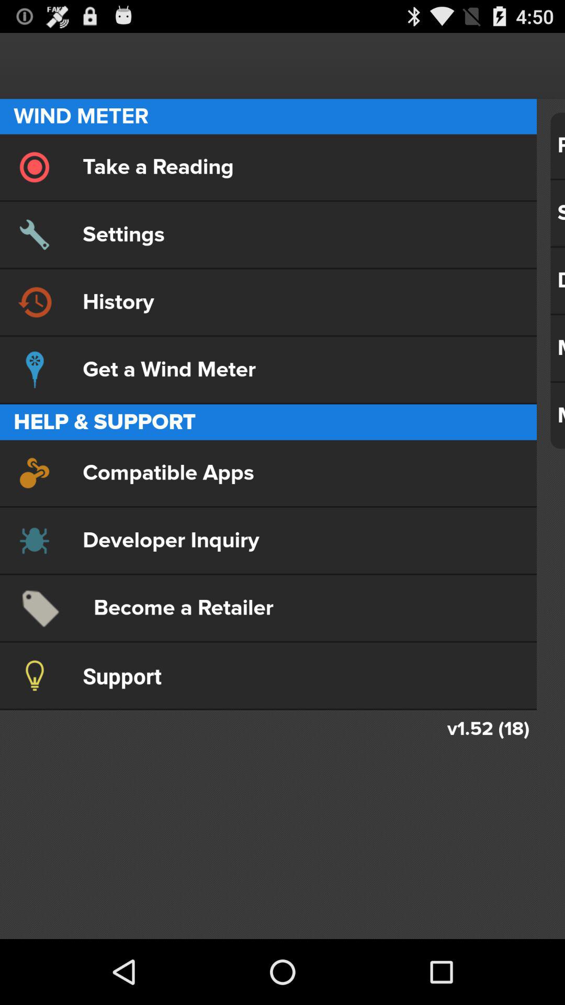 This screenshot has width=565, height=1005. Describe the element at coordinates (268, 370) in the screenshot. I see `turn off the get a wind item` at that location.